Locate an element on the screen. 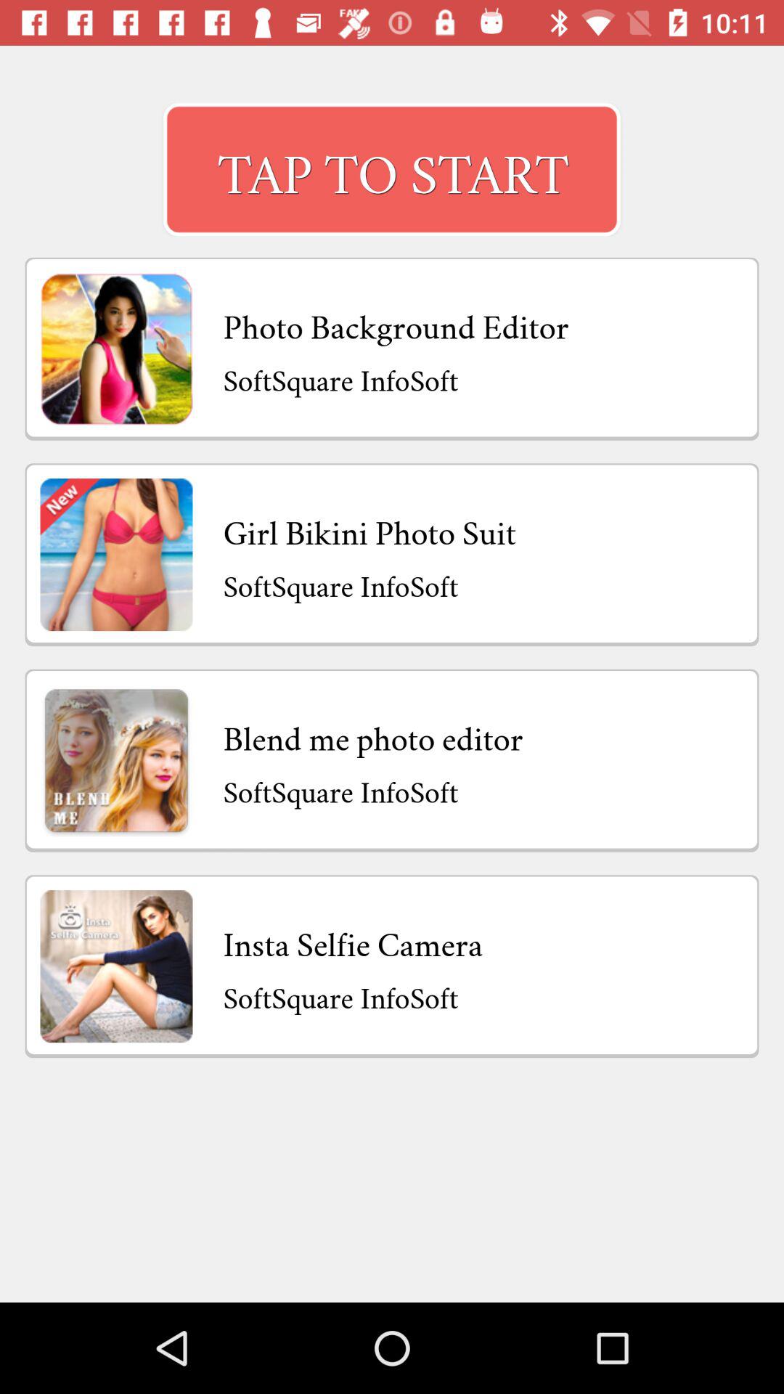  turn off app above softsquare infosoft is located at coordinates (373, 735).